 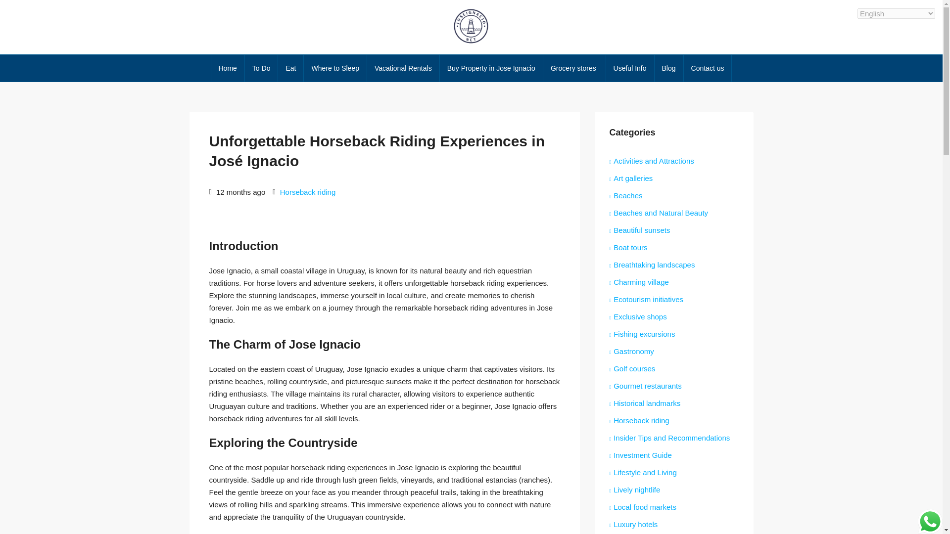 What do you see at coordinates (335, 68) in the screenshot?
I see `Where to Sleep` at bounding box center [335, 68].